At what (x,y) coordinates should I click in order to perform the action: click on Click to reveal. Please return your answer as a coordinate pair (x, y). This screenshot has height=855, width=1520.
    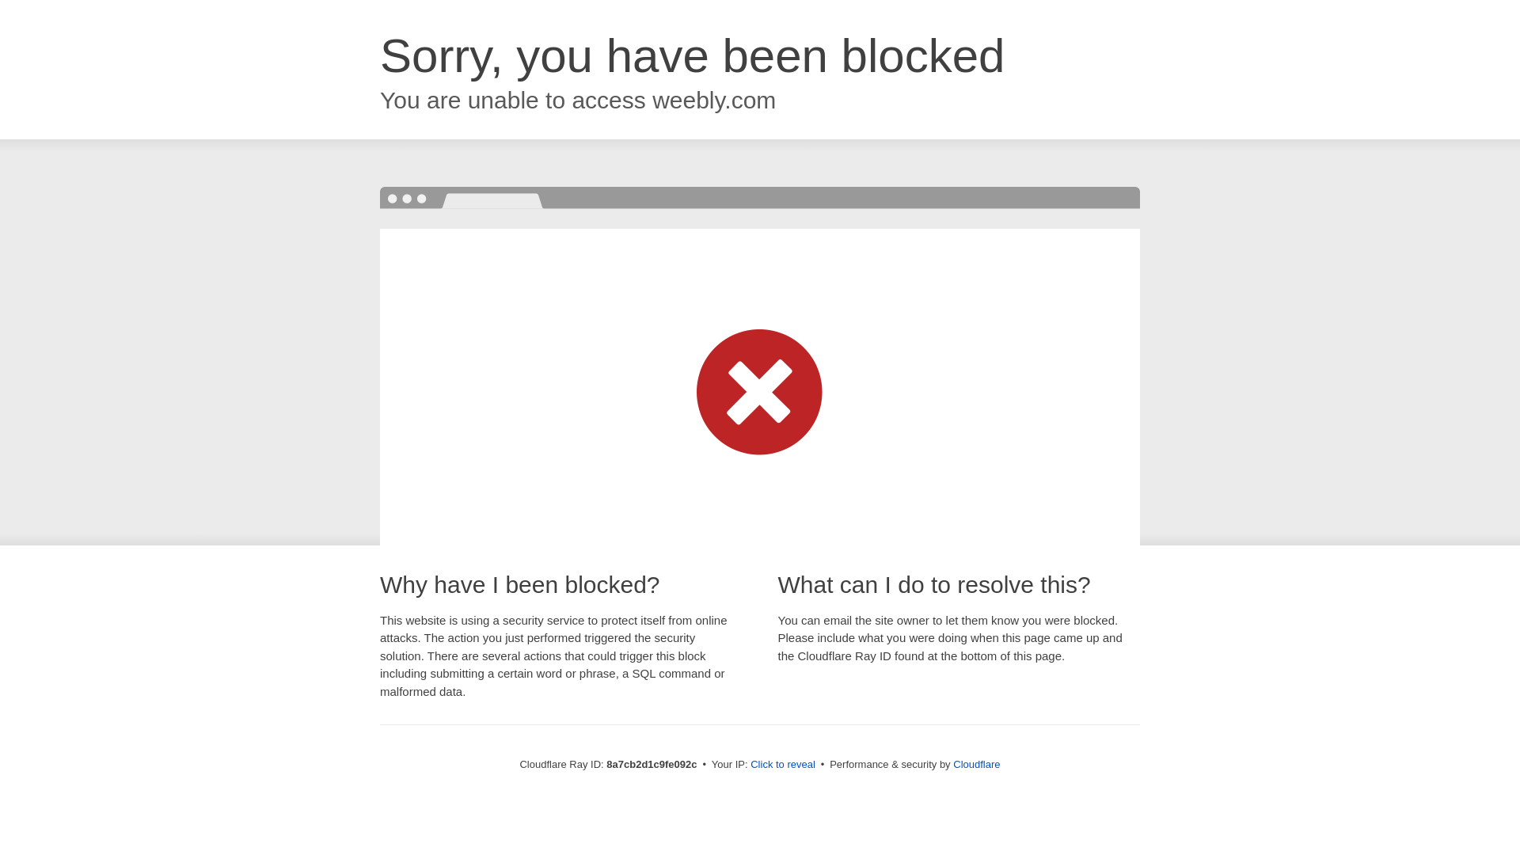
    Looking at the image, I should click on (782, 765).